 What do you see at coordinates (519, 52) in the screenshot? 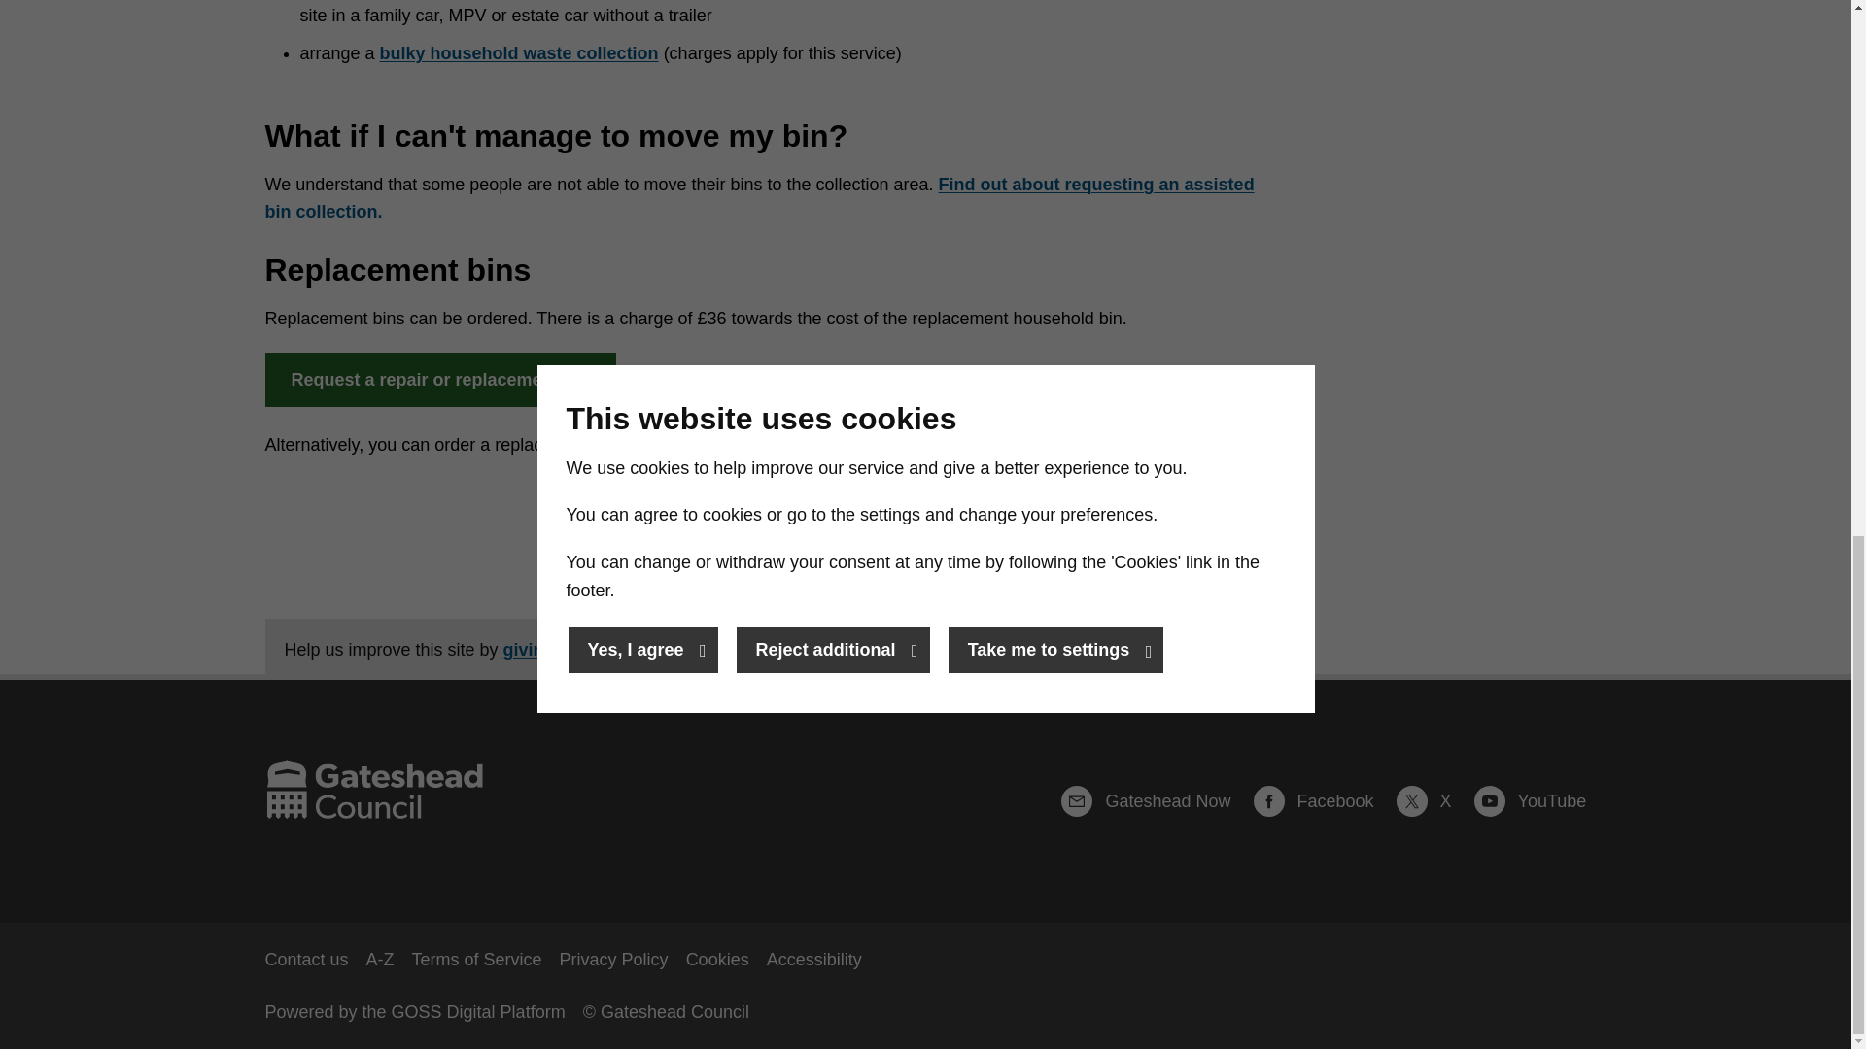
I see `bulky household waste collection` at bounding box center [519, 52].